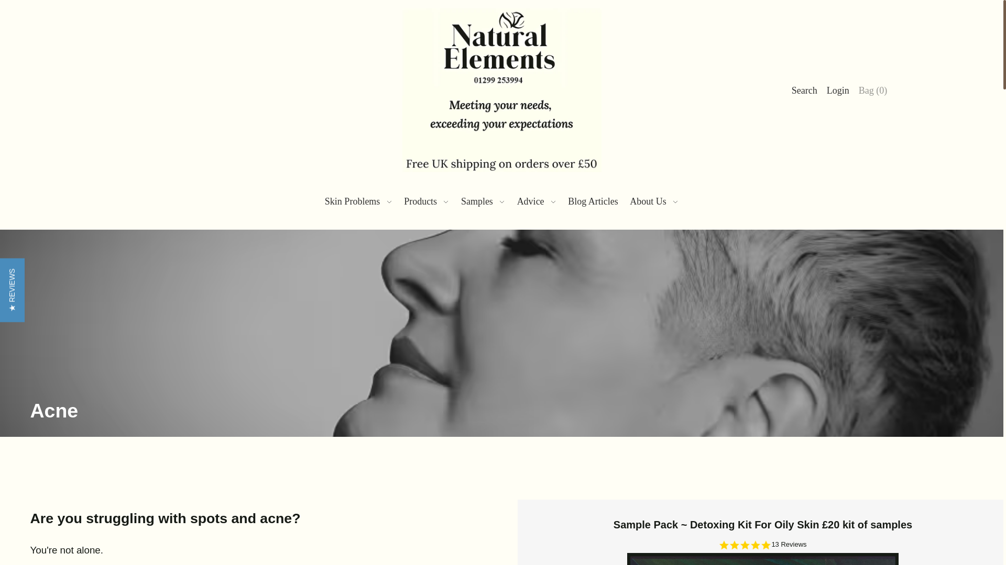  What do you see at coordinates (358, 201) in the screenshot?
I see `Skin Problems` at bounding box center [358, 201].